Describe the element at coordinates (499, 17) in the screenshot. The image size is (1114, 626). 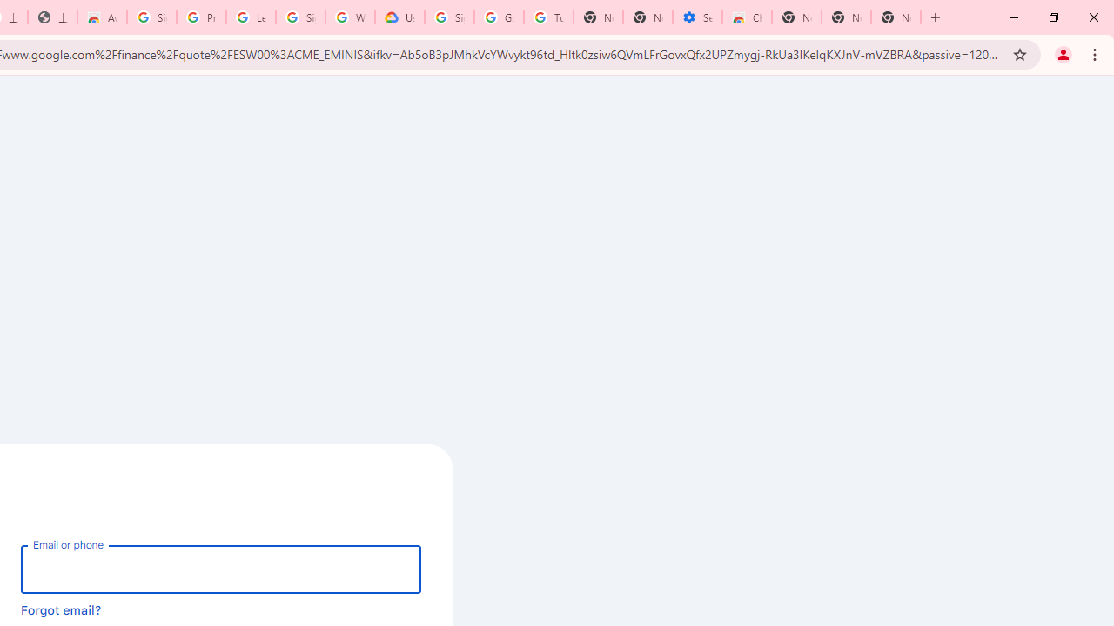
I see `Google Account Help` at that location.